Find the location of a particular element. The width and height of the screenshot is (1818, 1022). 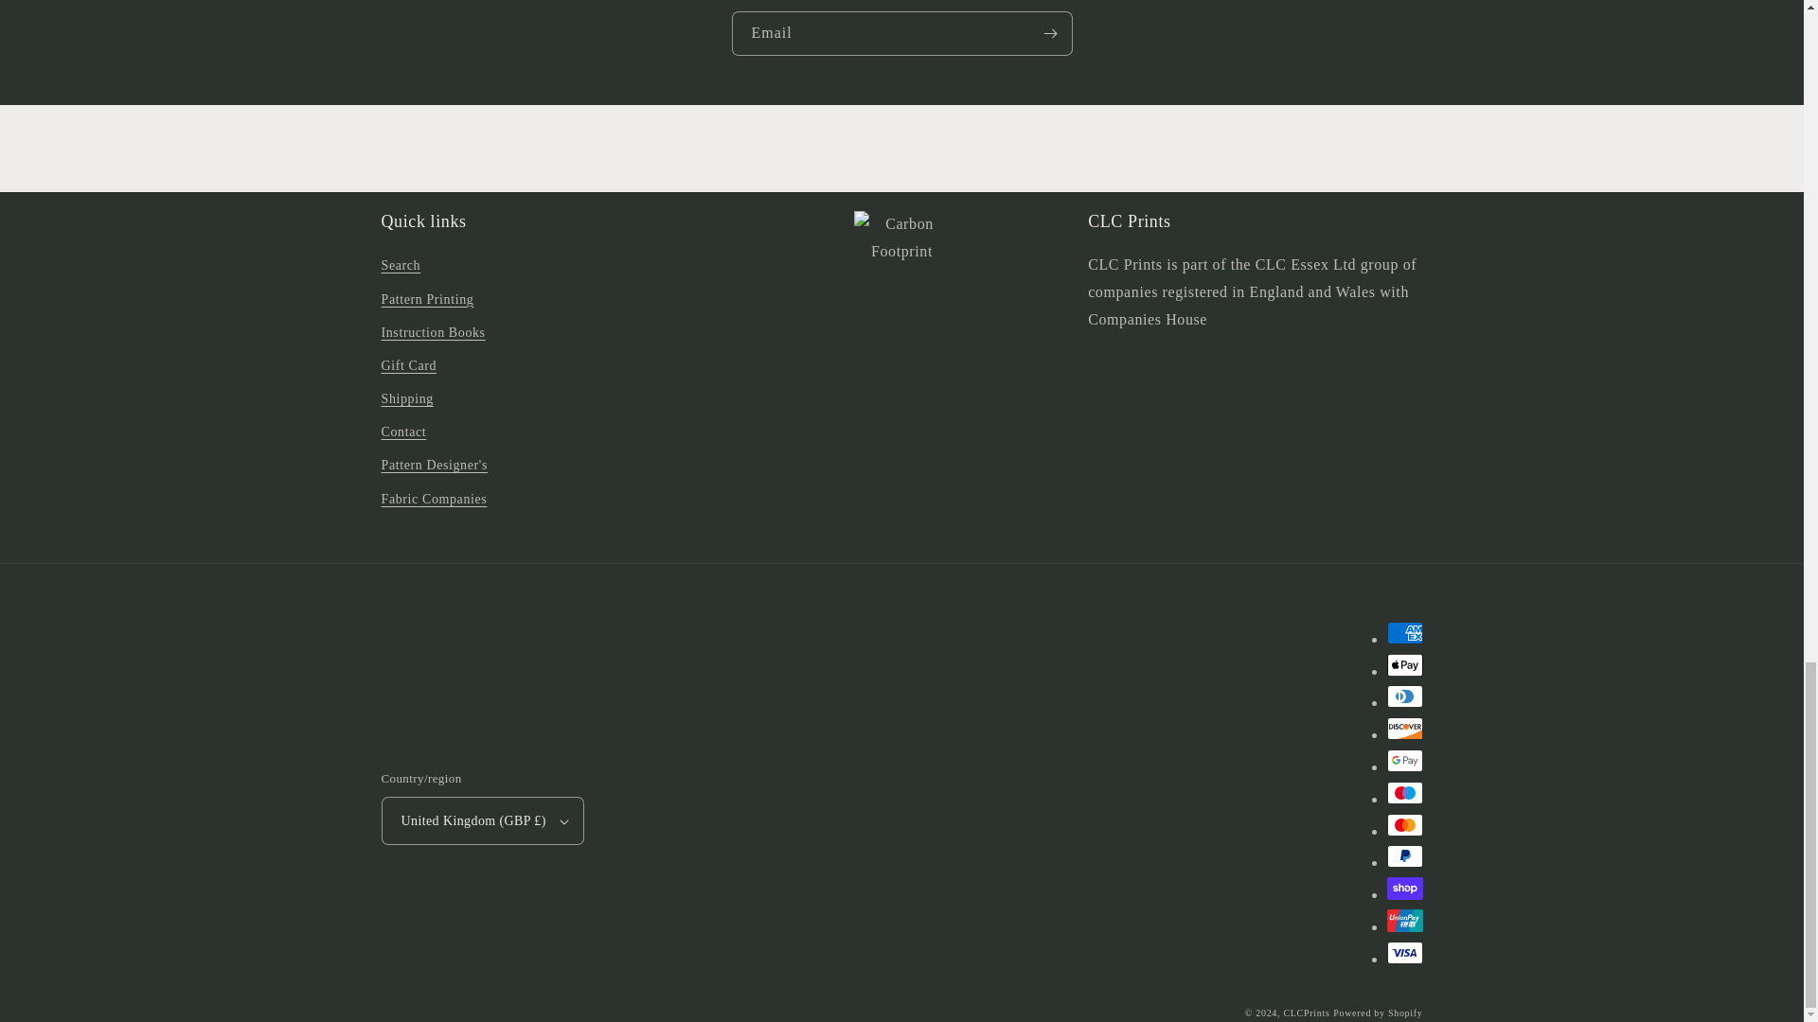

Discover is located at coordinates (1403, 729).